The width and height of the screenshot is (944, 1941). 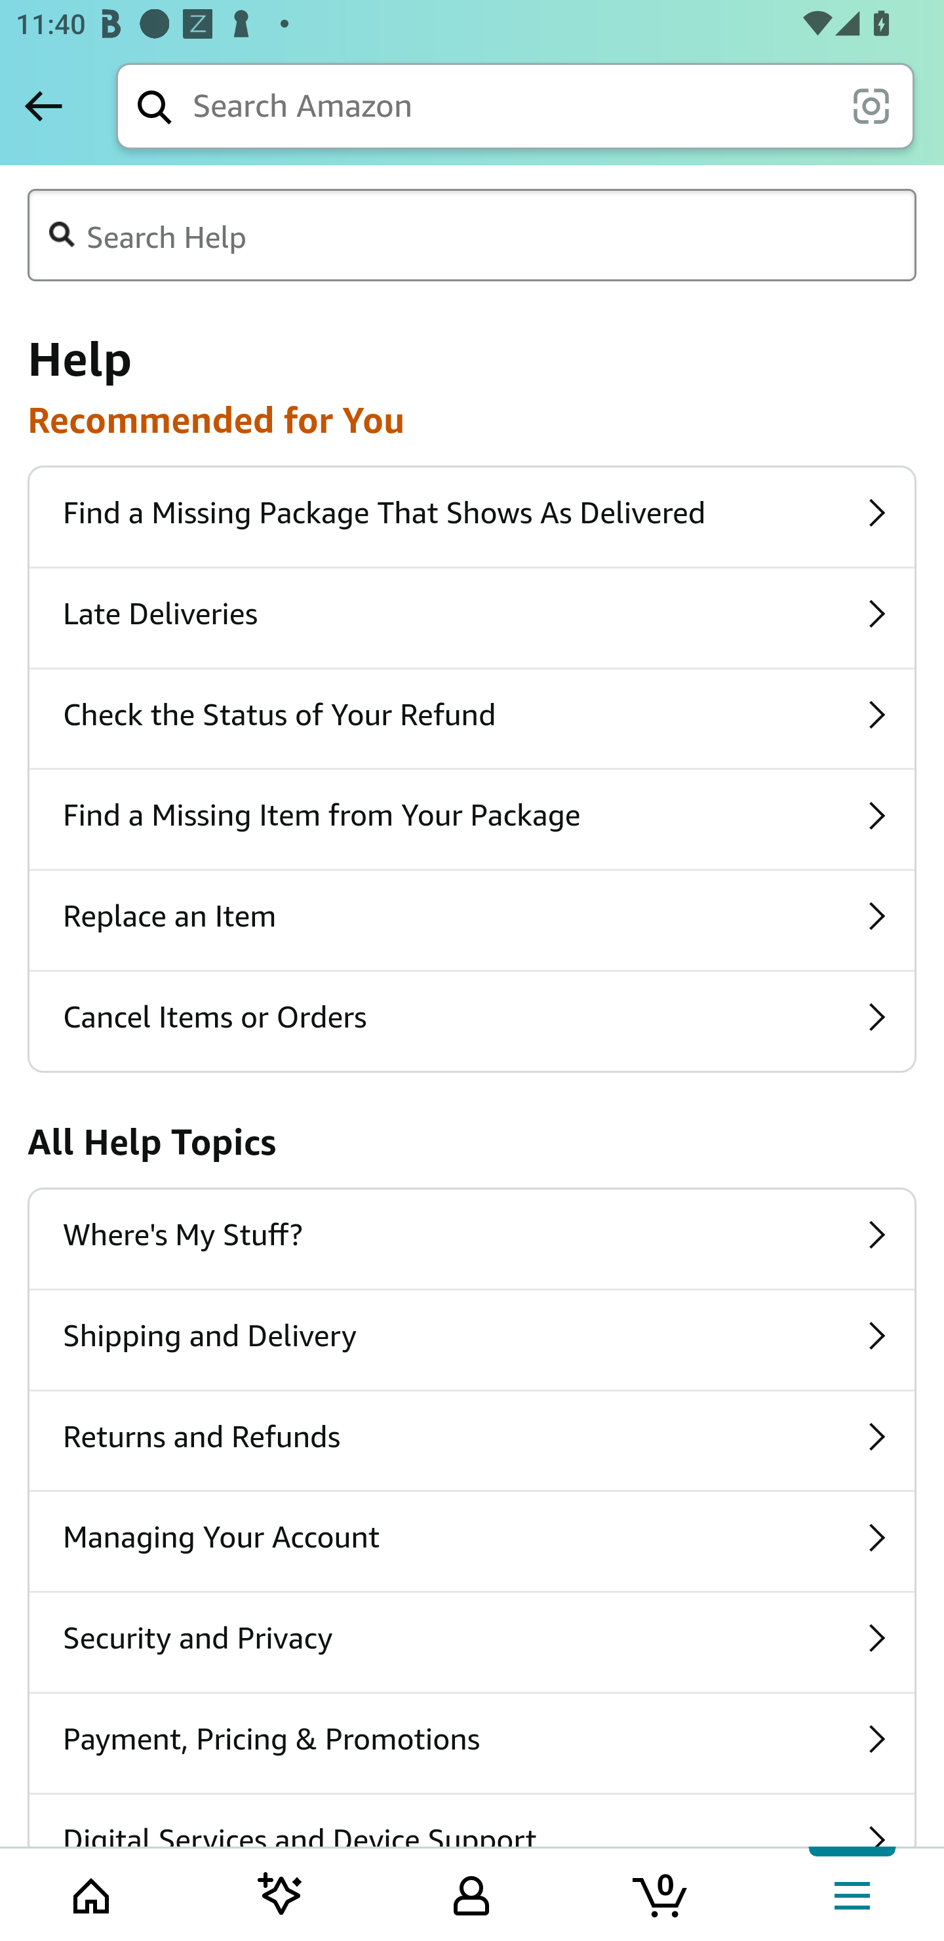 What do you see at coordinates (515, 106) in the screenshot?
I see `Search Search Search Amazon scan it` at bounding box center [515, 106].